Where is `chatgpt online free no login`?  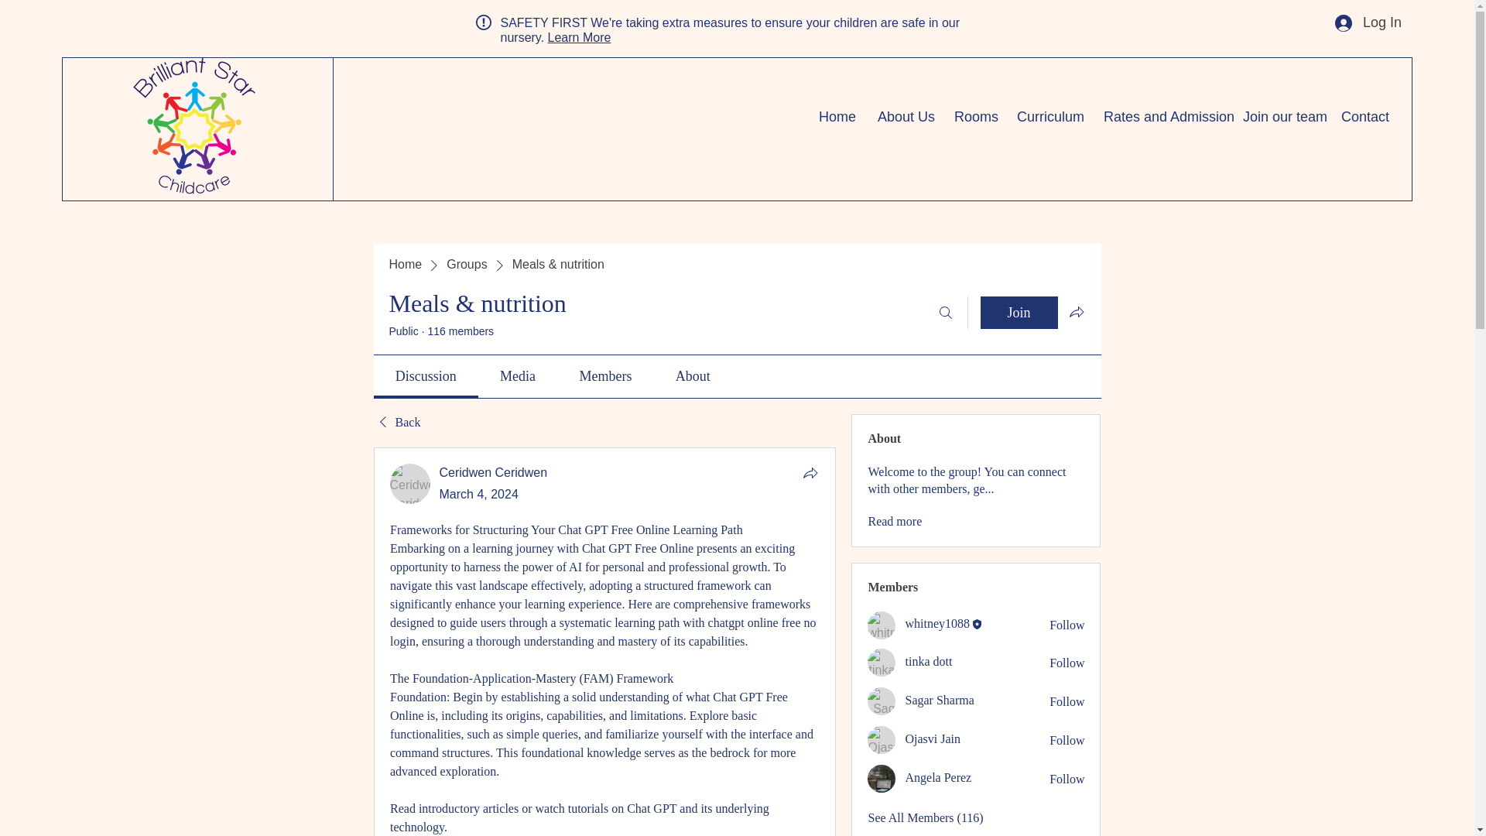 chatgpt online free no login is located at coordinates (604, 632).